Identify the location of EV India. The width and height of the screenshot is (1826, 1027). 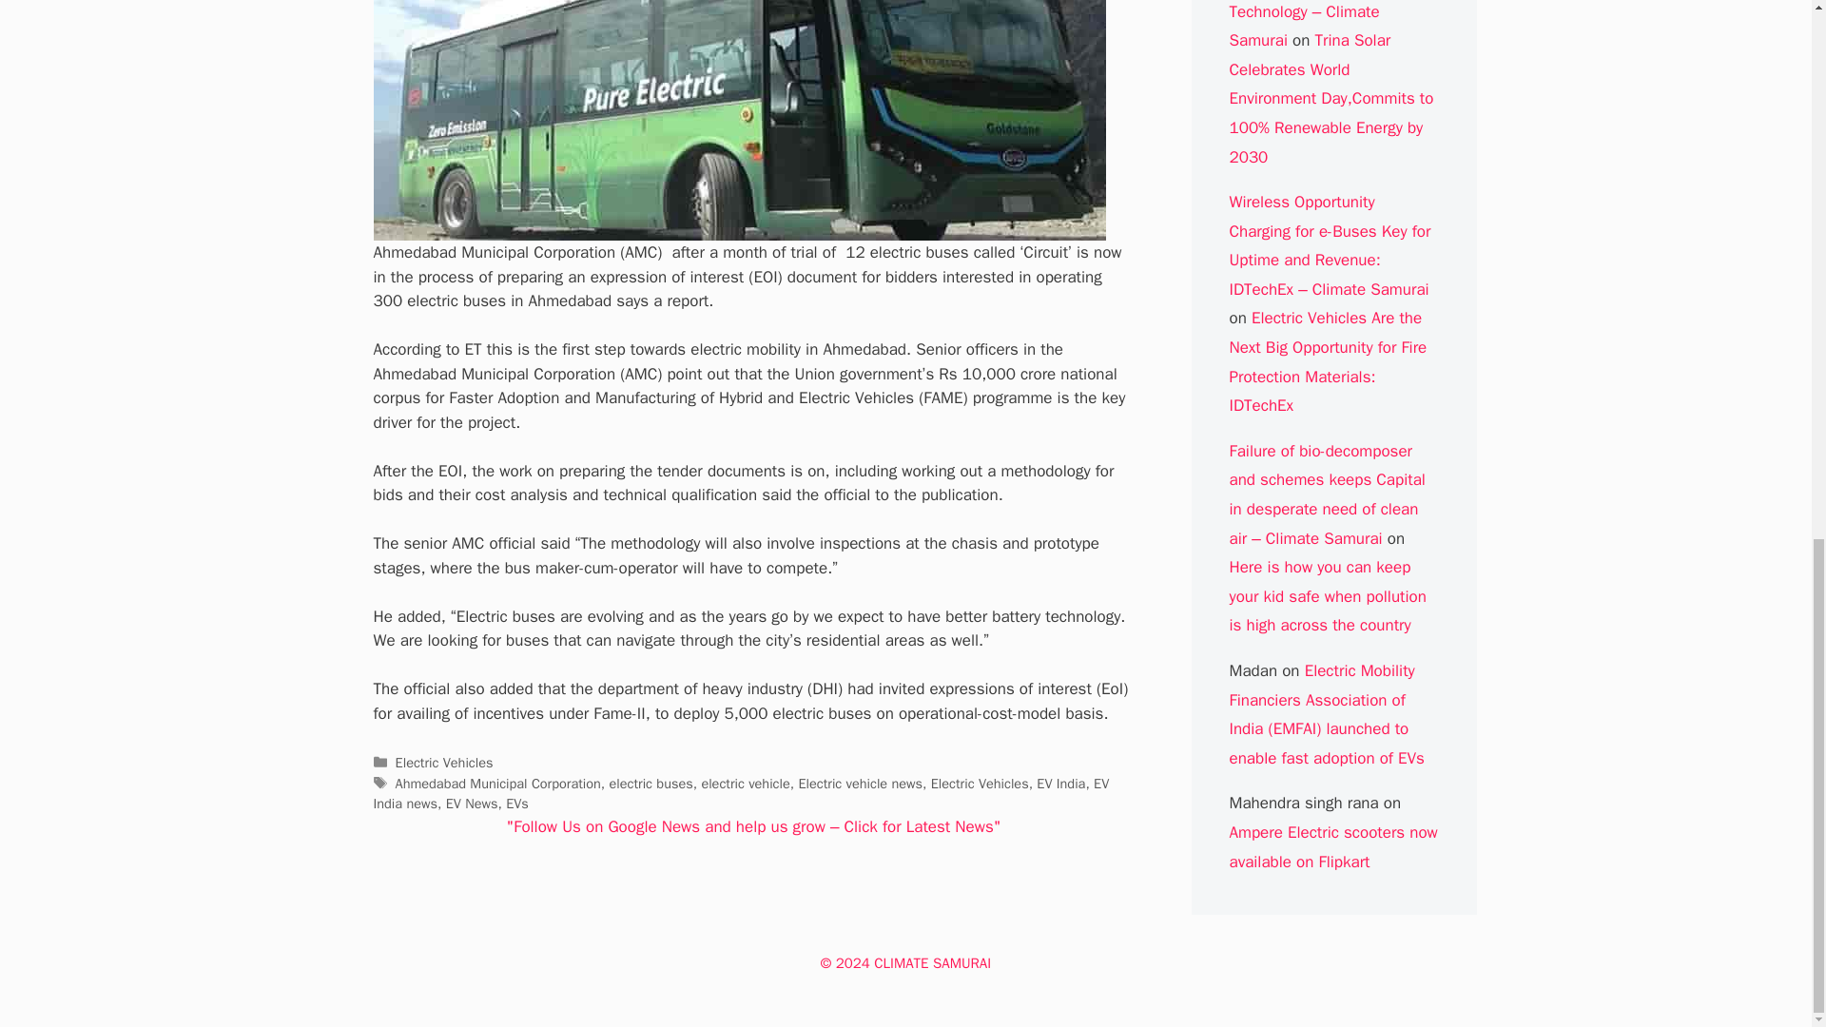
(1060, 784).